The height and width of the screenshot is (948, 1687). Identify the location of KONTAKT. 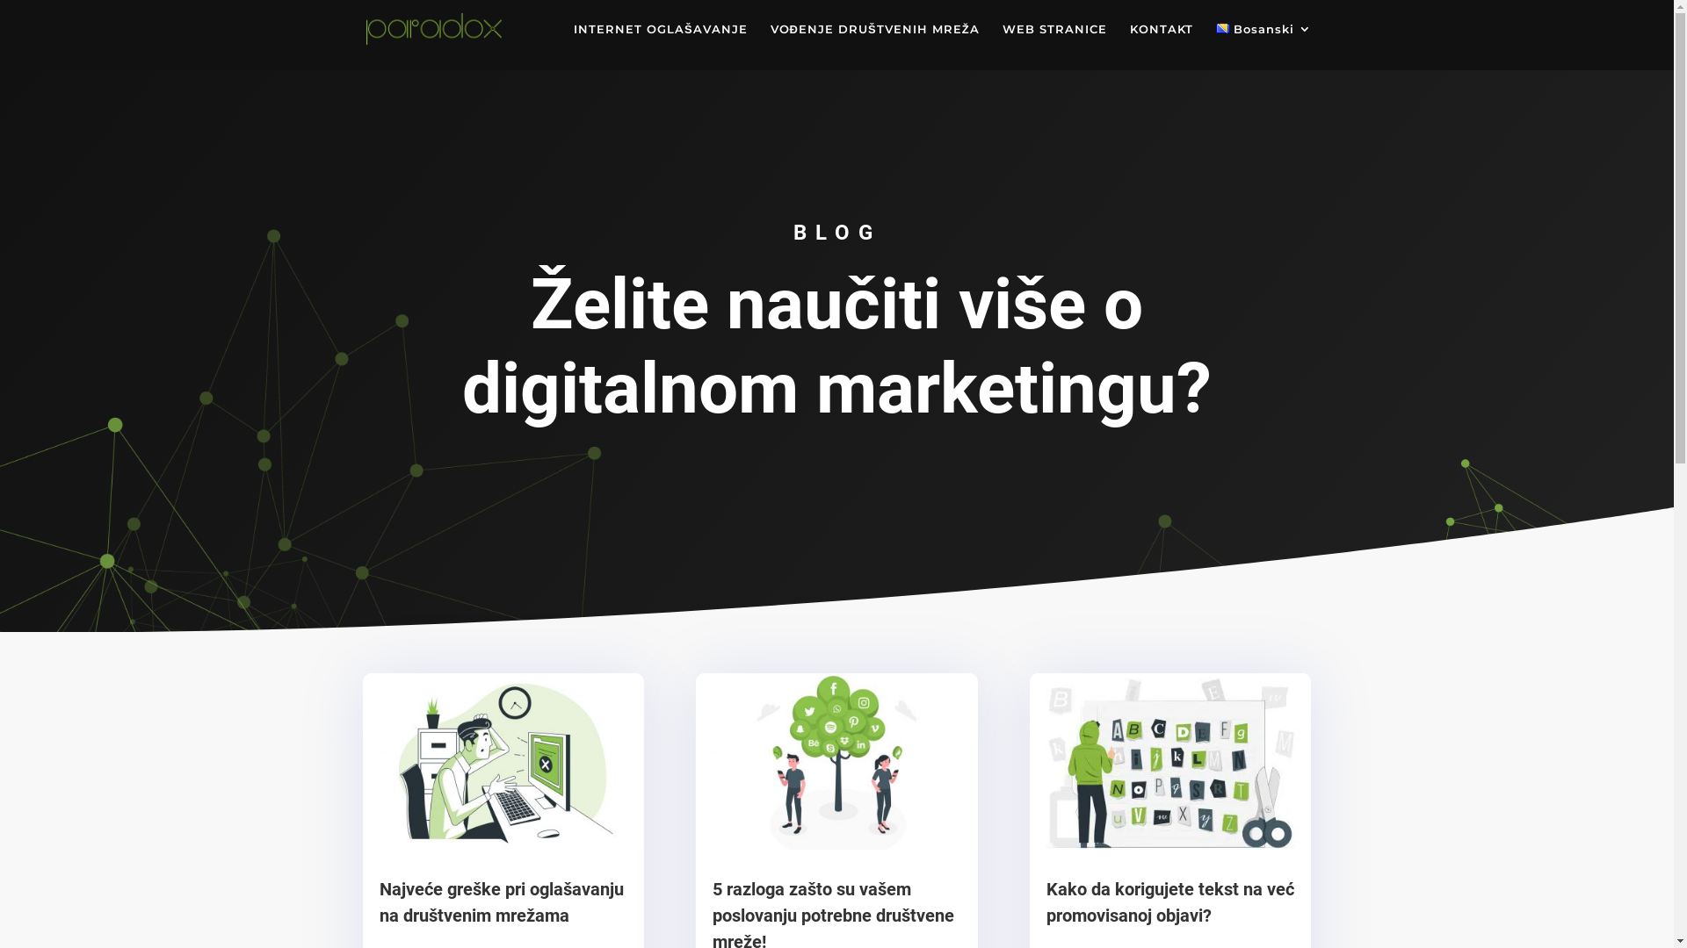
(1162, 40).